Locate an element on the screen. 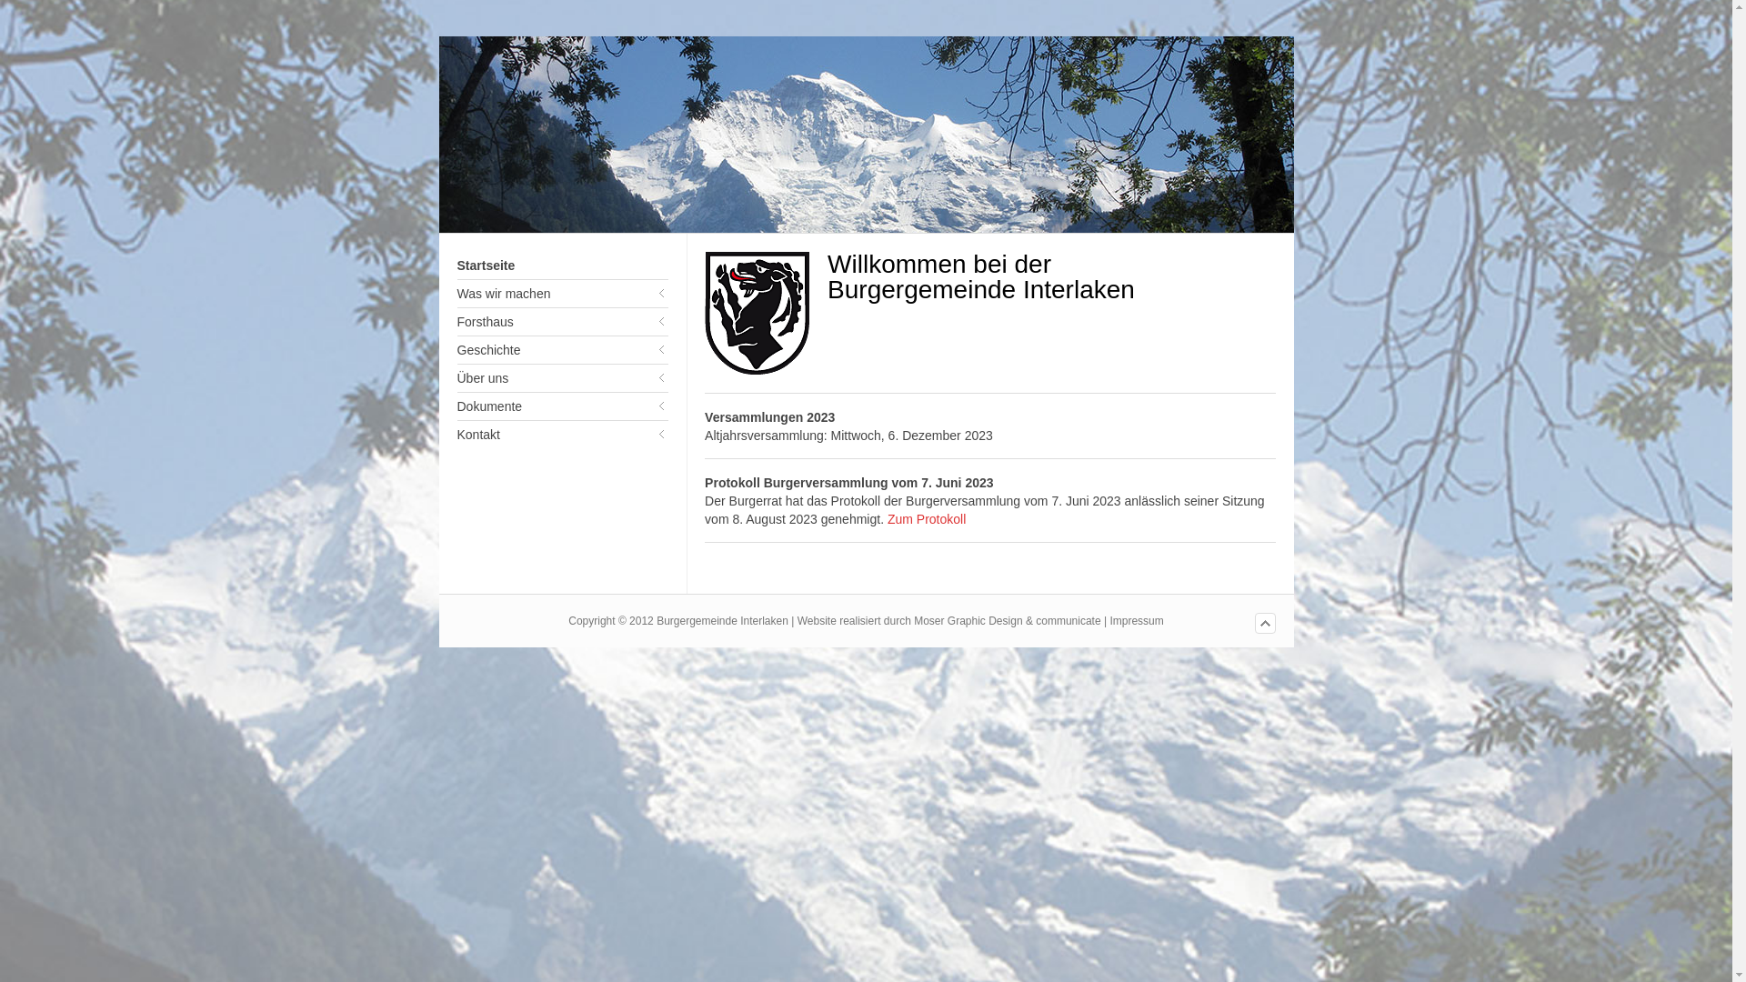 The width and height of the screenshot is (1746, 982). Zum Protokoll is located at coordinates (927, 519).